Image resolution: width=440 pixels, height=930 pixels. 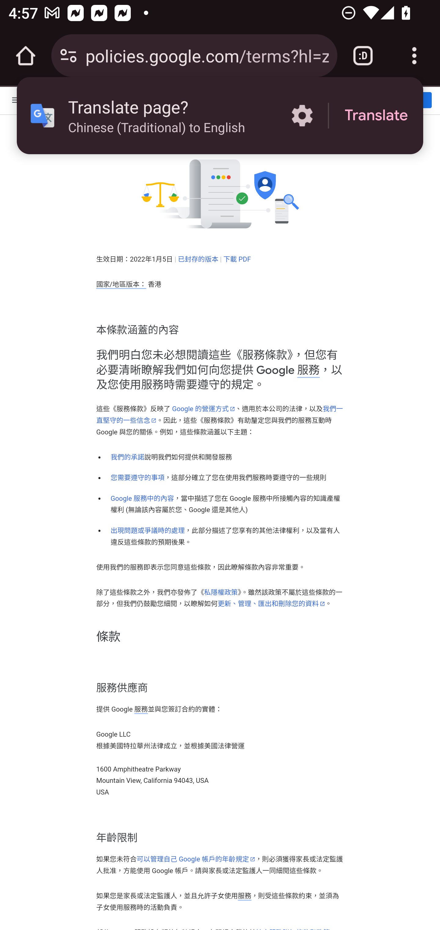 I want to click on Open the home page, so click(x=26, y=56).